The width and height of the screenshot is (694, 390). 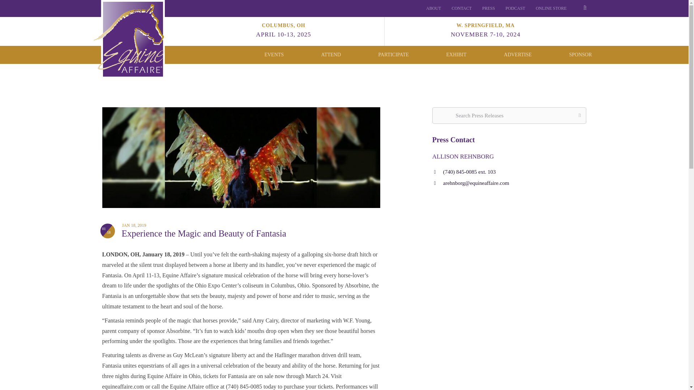 I want to click on PRESS, so click(x=515, y=8).